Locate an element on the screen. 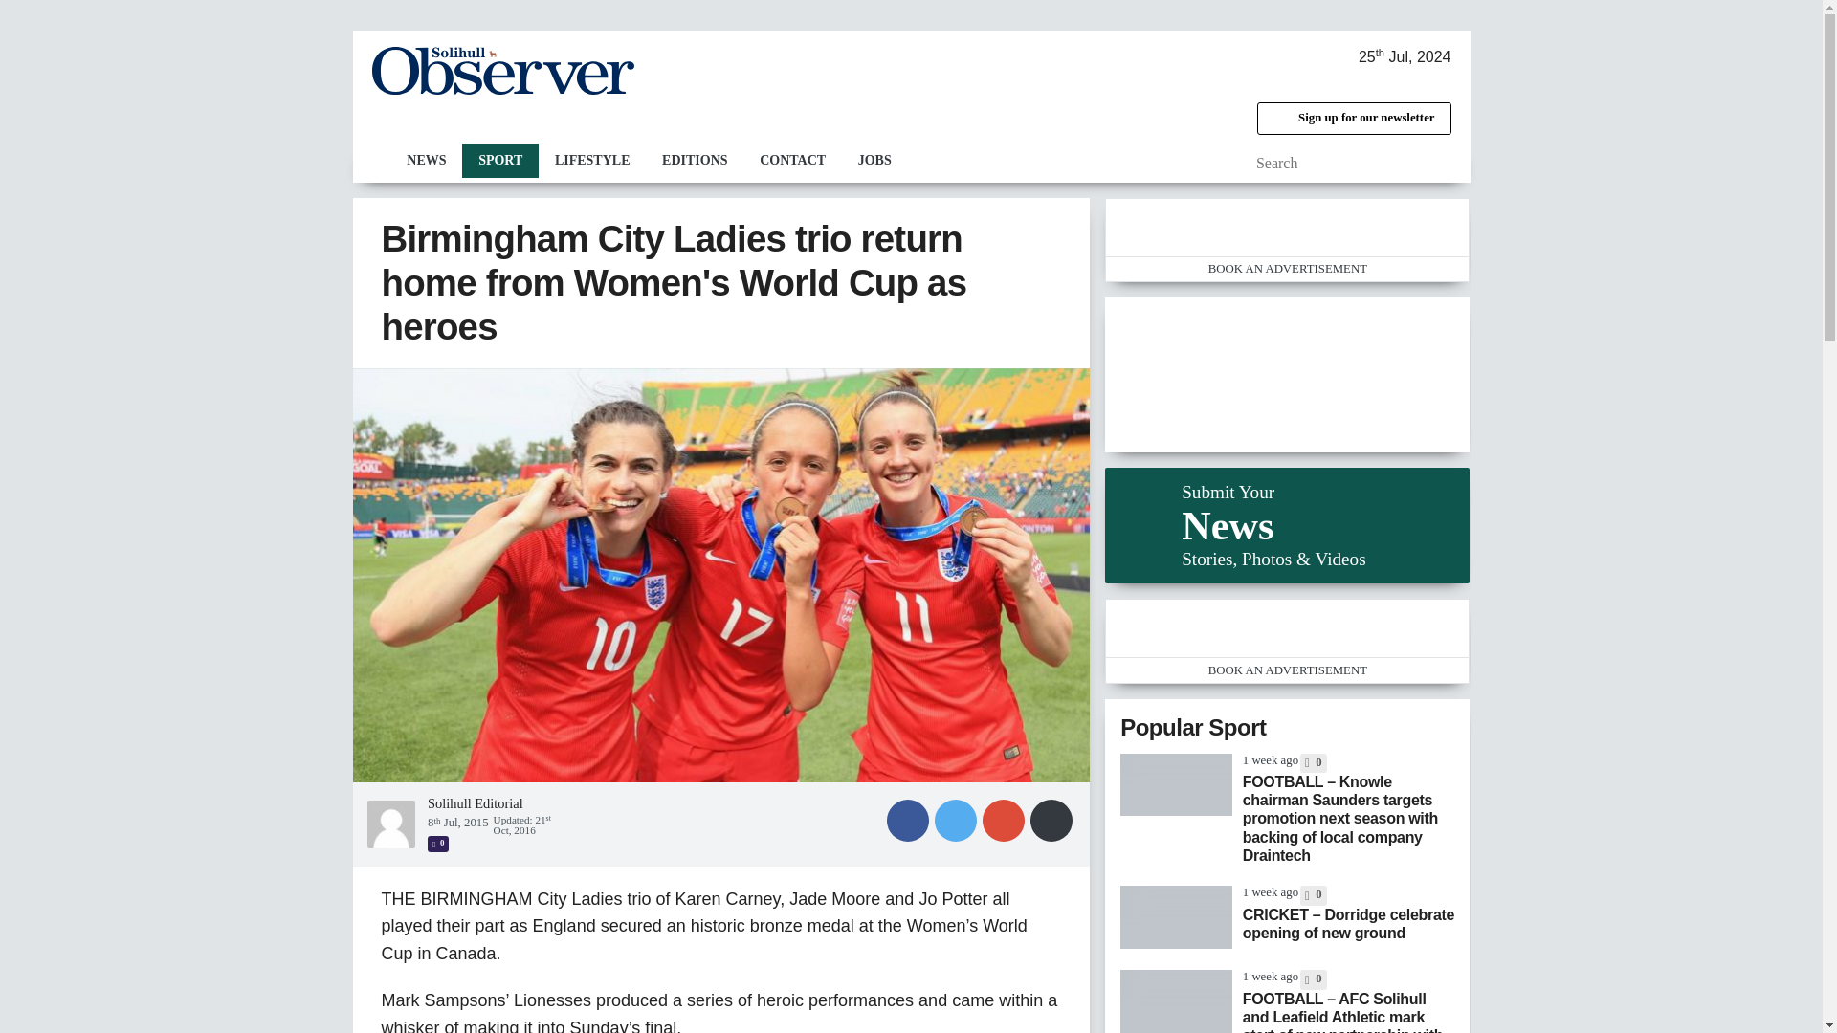 Image resolution: width=1837 pixels, height=1033 pixels.   Sign up for our newsletter is located at coordinates (1353, 119).